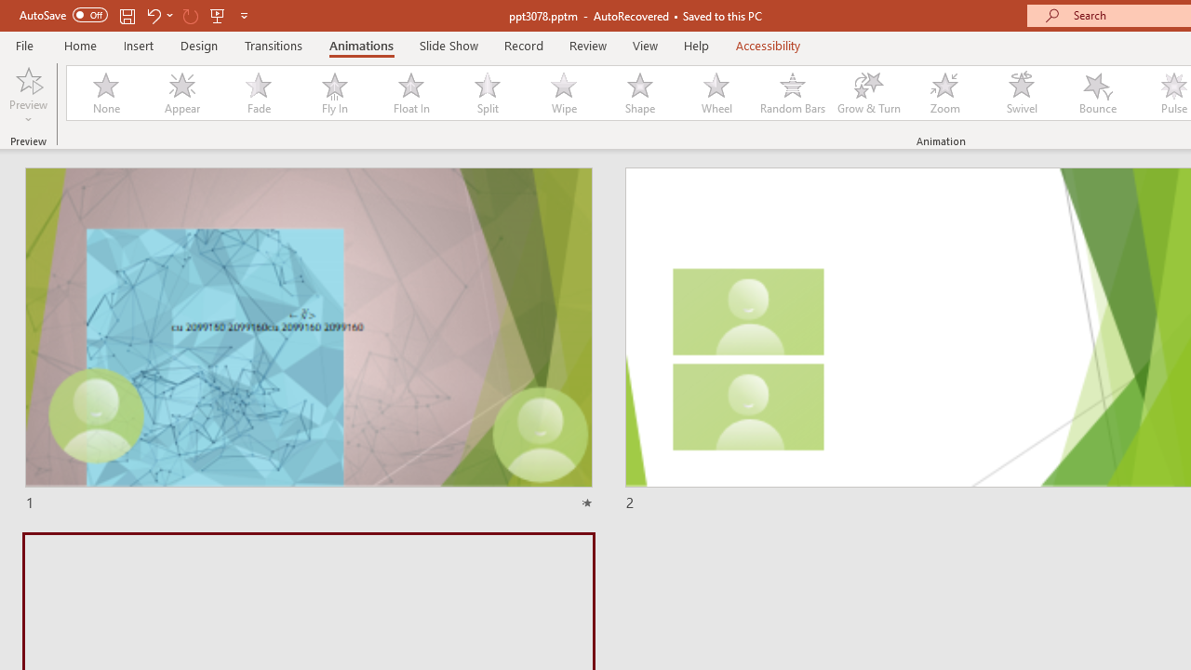 Image resolution: width=1191 pixels, height=670 pixels. Describe the element at coordinates (28, 78) in the screenshot. I see `Preview` at that location.